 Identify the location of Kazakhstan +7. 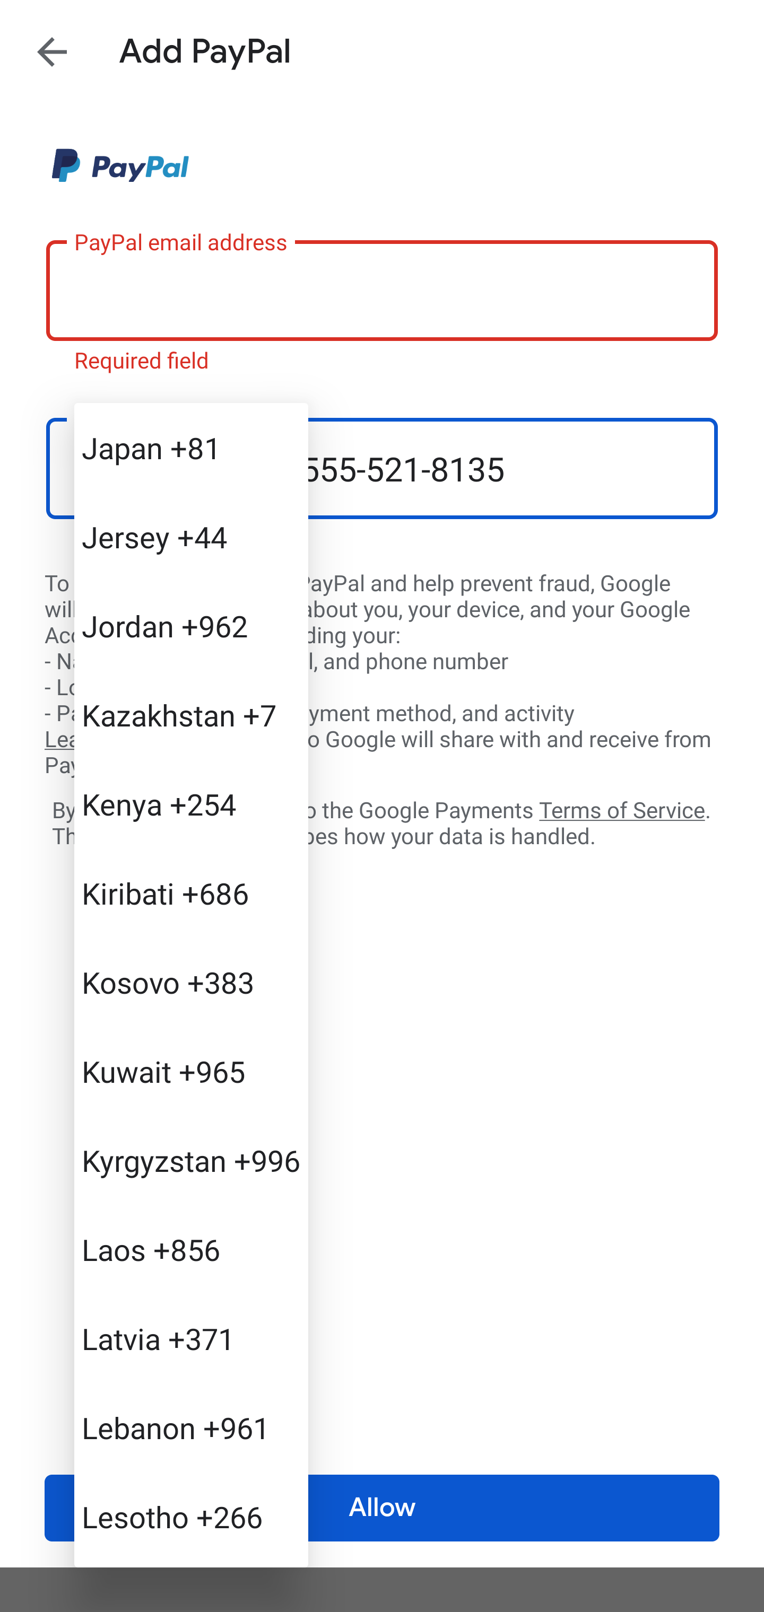
(191, 715).